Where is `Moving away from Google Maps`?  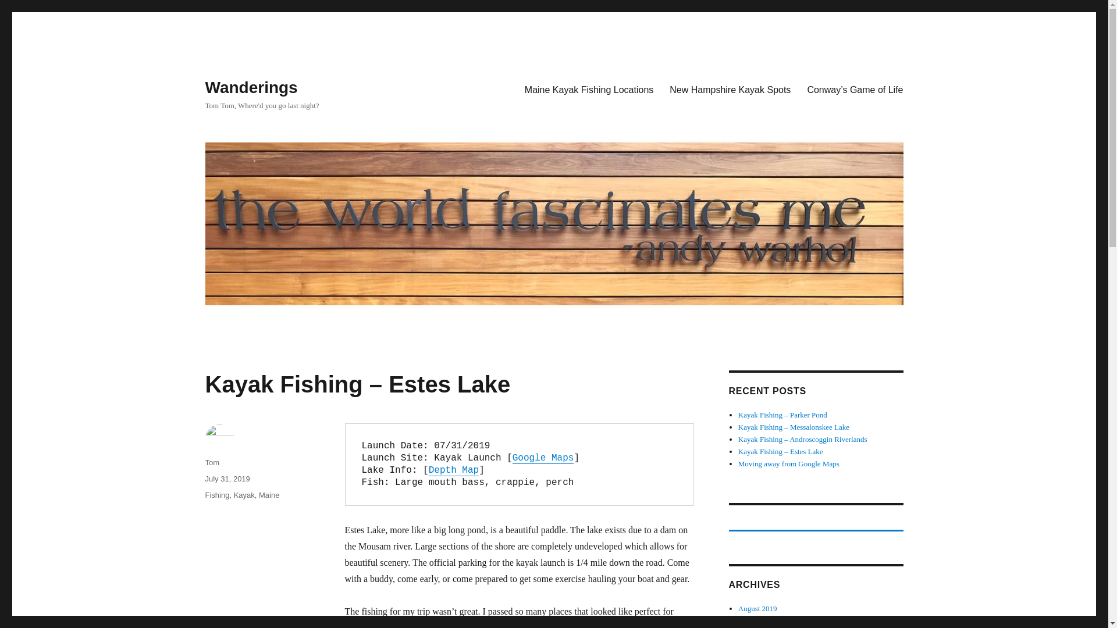 Moving away from Google Maps is located at coordinates (789, 463).